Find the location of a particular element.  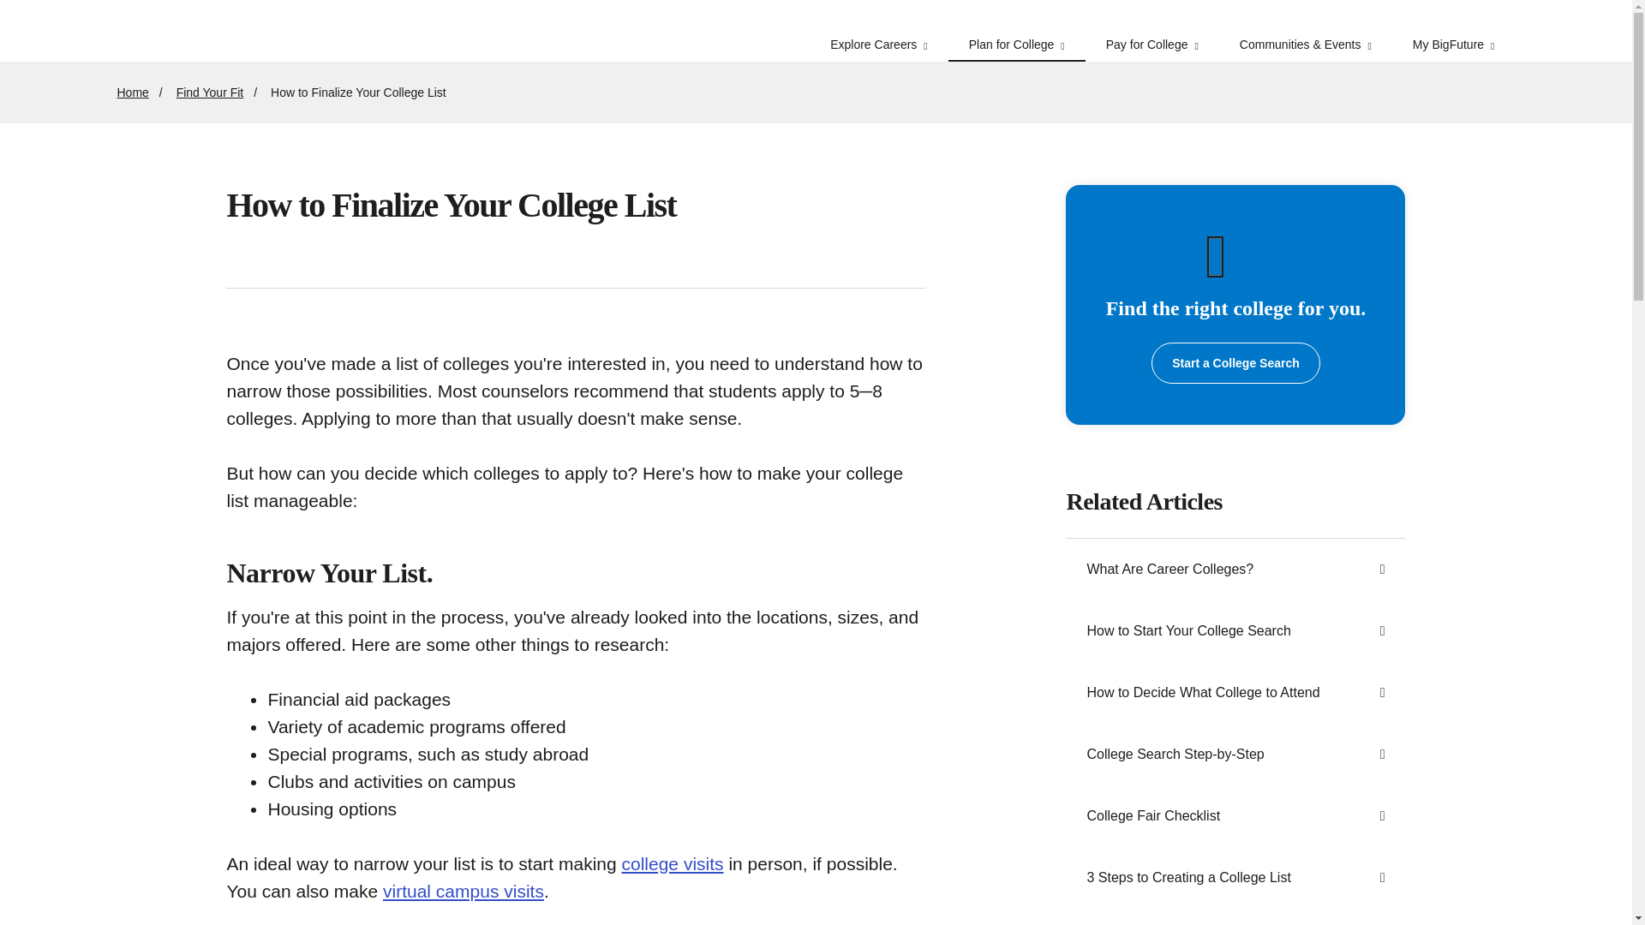

Pay for College is located at coordinates (1151, 31).